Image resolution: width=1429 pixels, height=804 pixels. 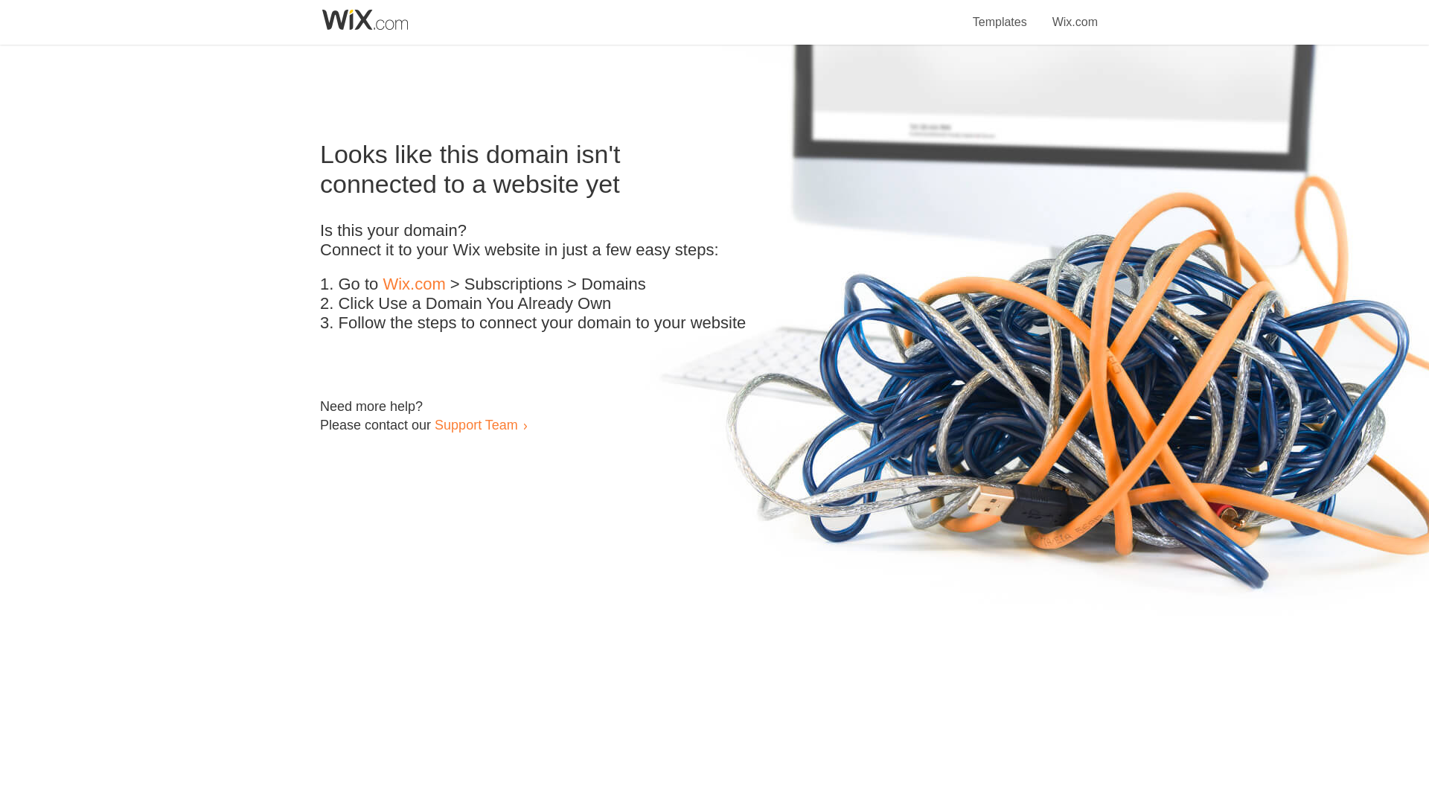 What do you see at coordinates (476, 424) in the screenshot?
I see `Support Team` at bounding box center [476, 424].